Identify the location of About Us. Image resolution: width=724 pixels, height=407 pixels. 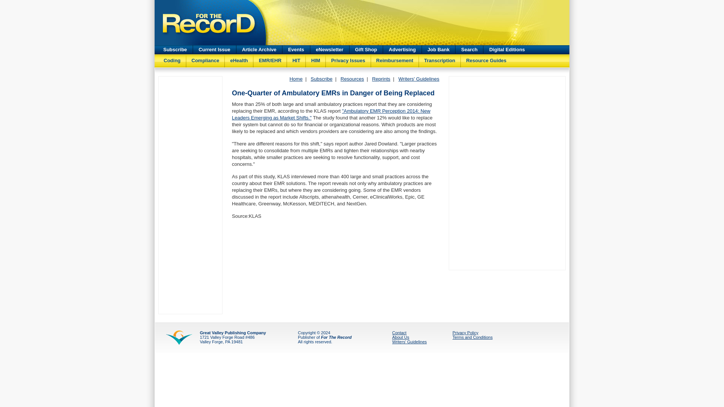
(400, 337).